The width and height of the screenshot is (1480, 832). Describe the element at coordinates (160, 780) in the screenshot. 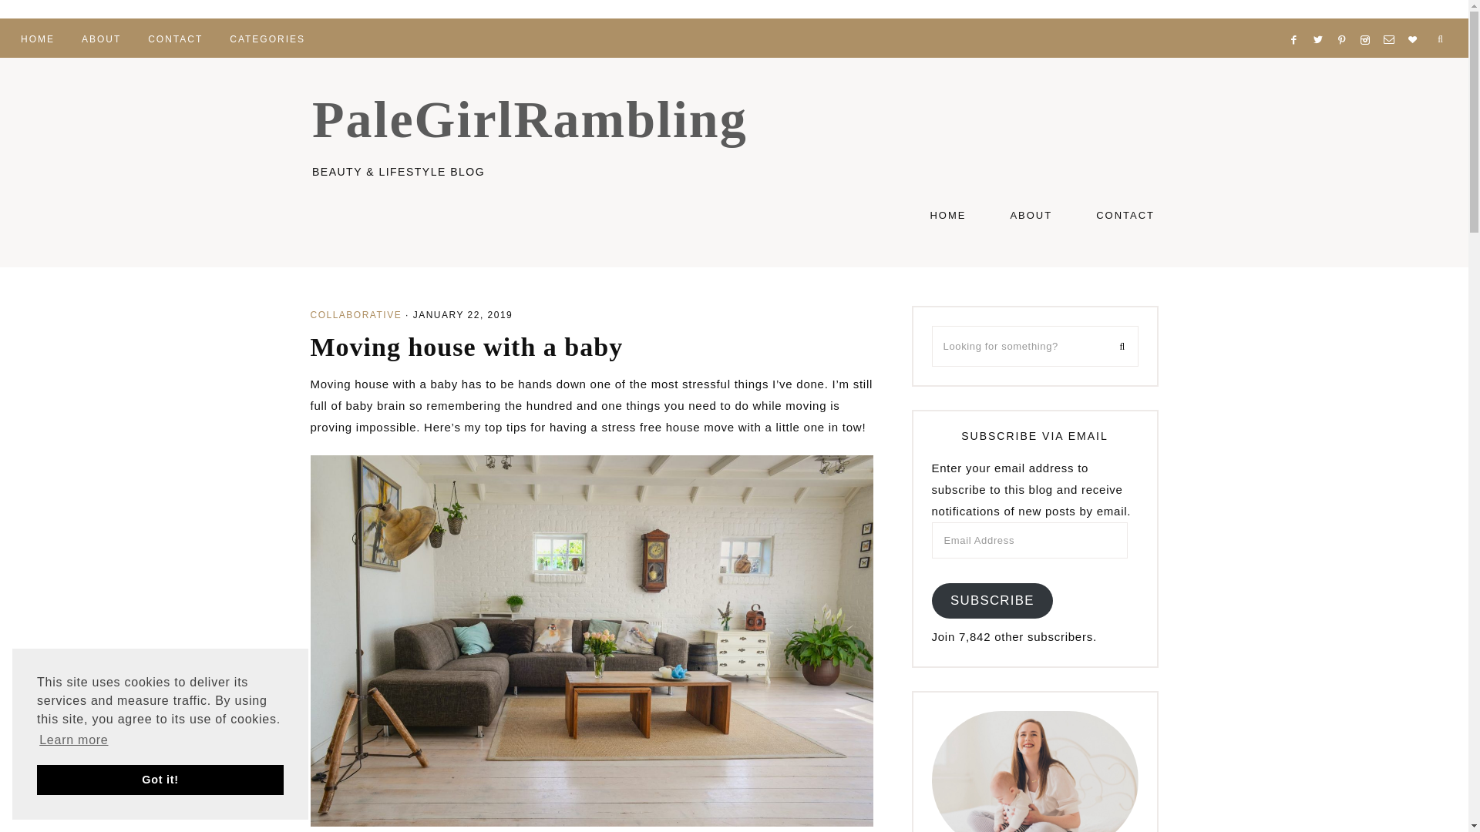

I see `Got it!` at that location.